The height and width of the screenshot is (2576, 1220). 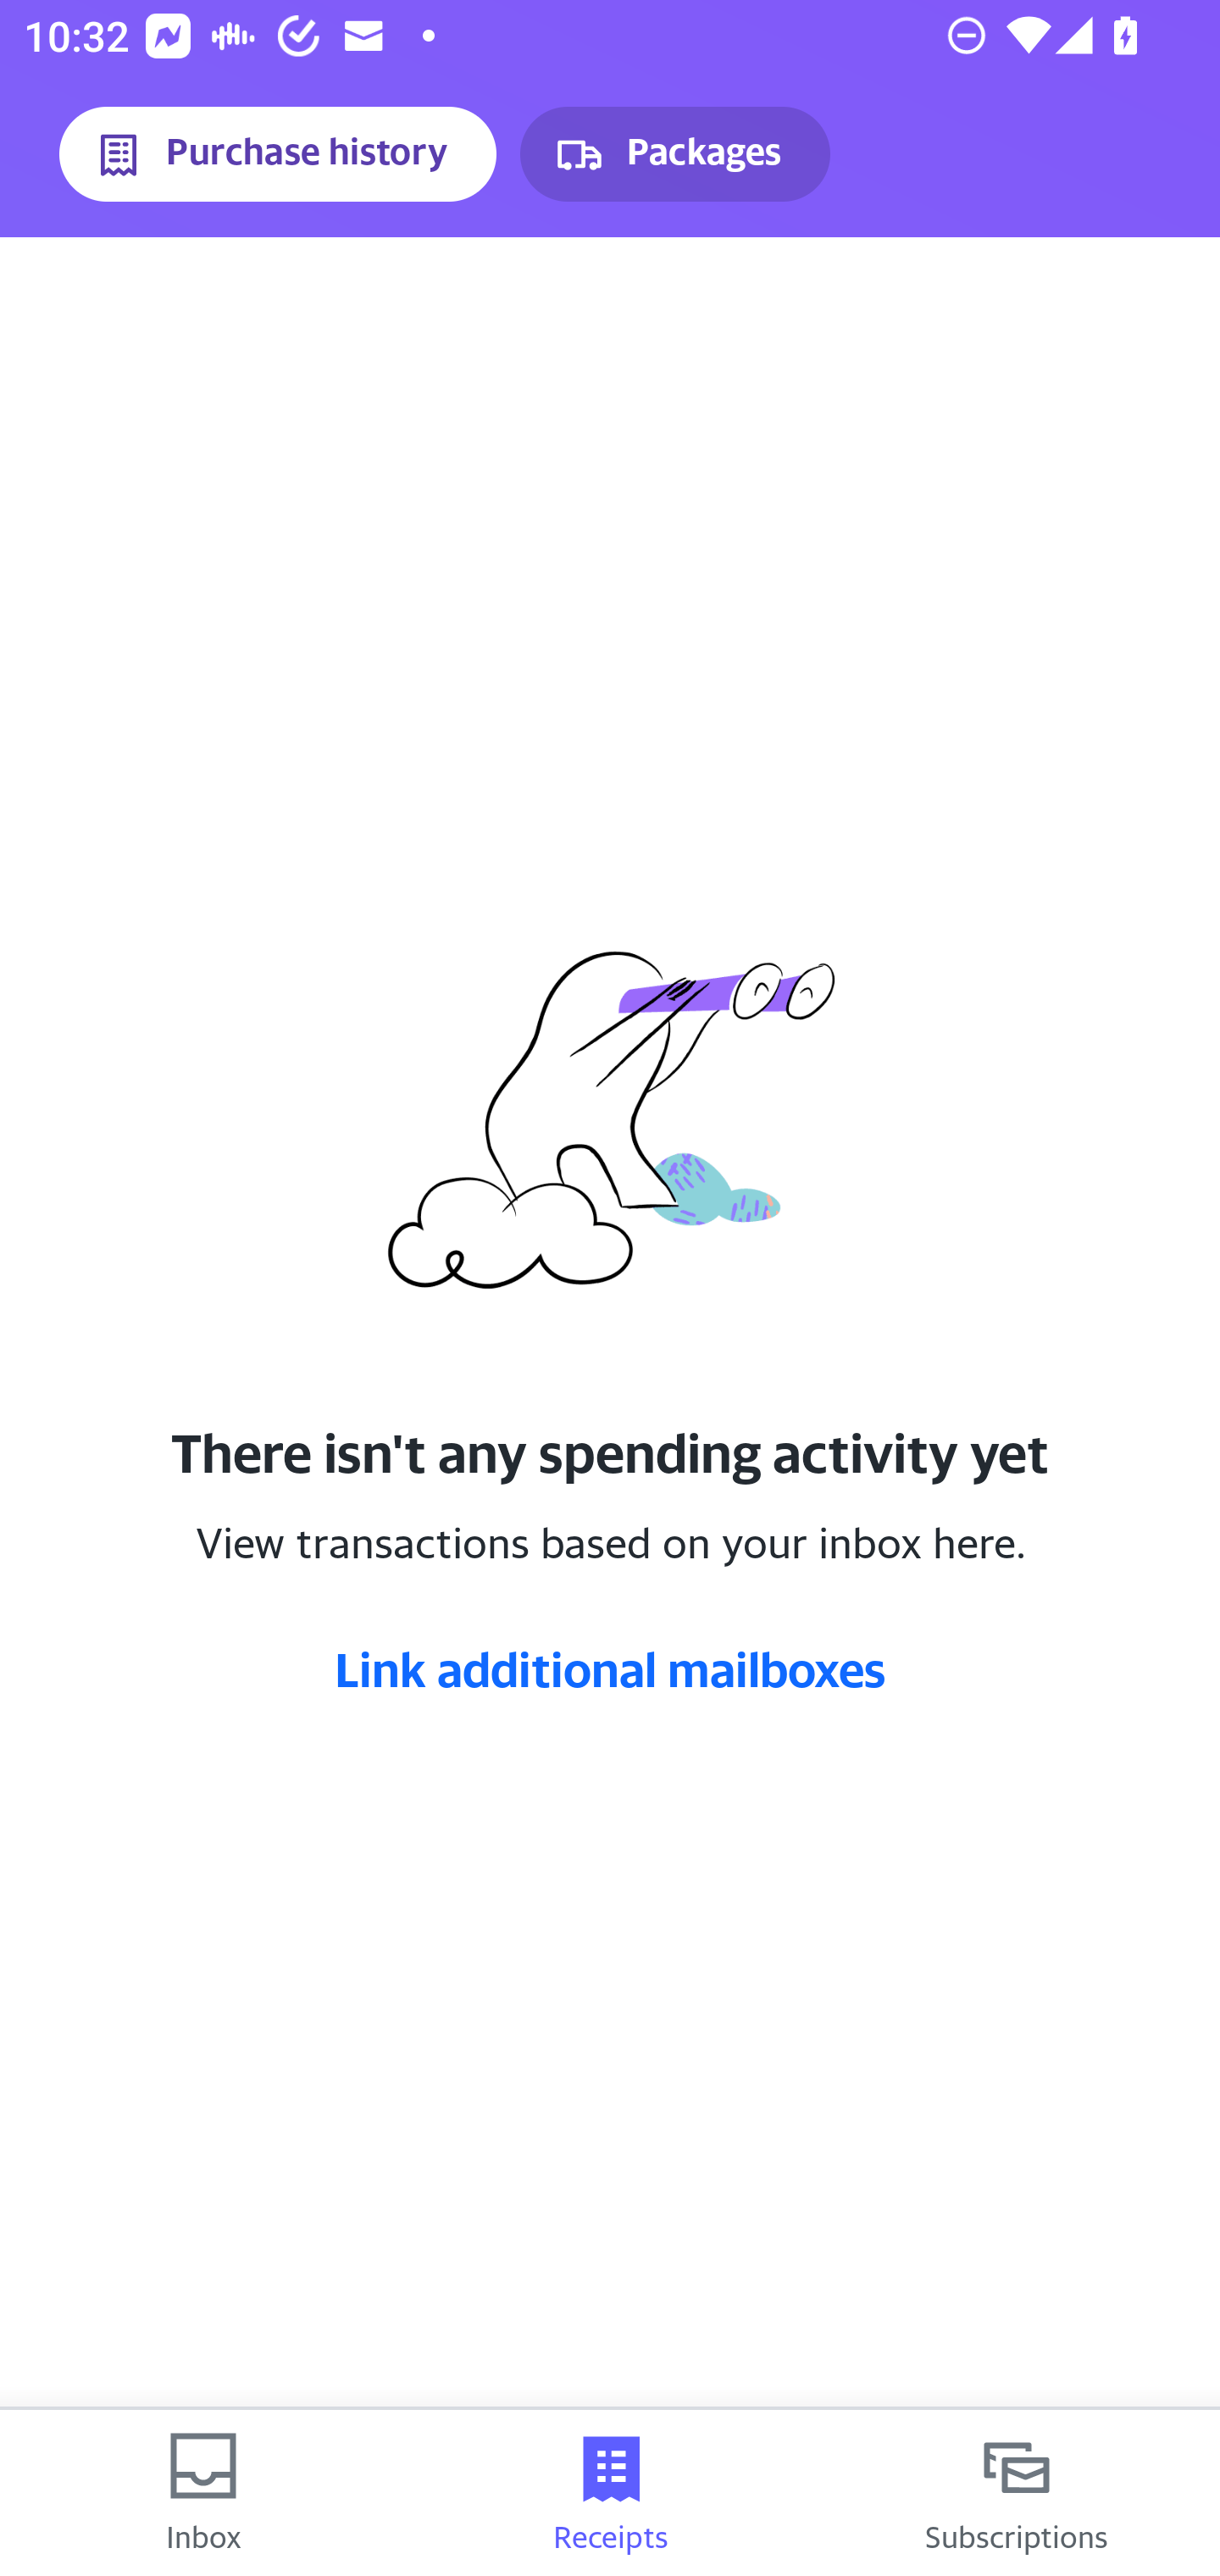 What do you see at coordinates (203, 2493) in the screenshot?
I see `Inbox` at bounding box center [203, 2493].